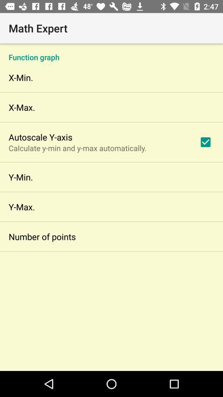 Image resolution: width=223 pixels, height=397 pixels. Describe the element at coordinates (40, 137) in the screenshot. I see `turn off the item below x-max. icon` at that location.